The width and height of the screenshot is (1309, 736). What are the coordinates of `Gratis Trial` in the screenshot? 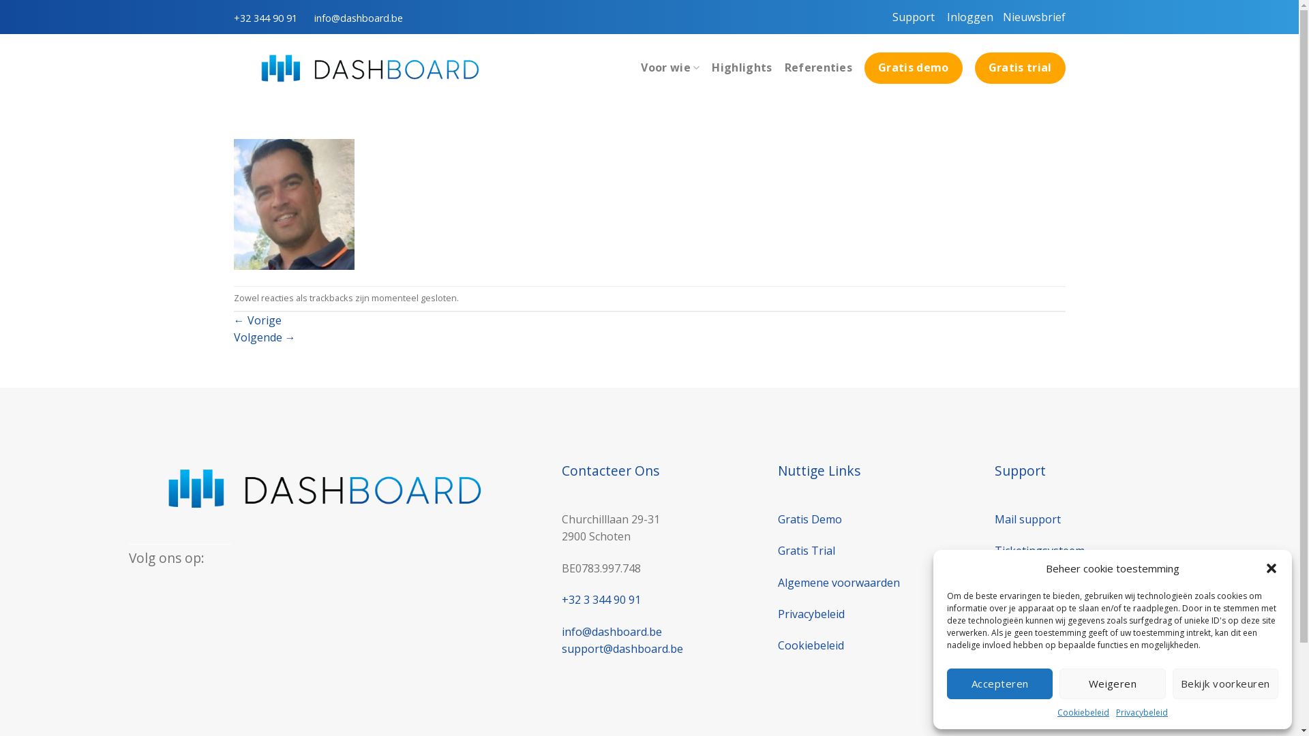 It's located at (807, 551).